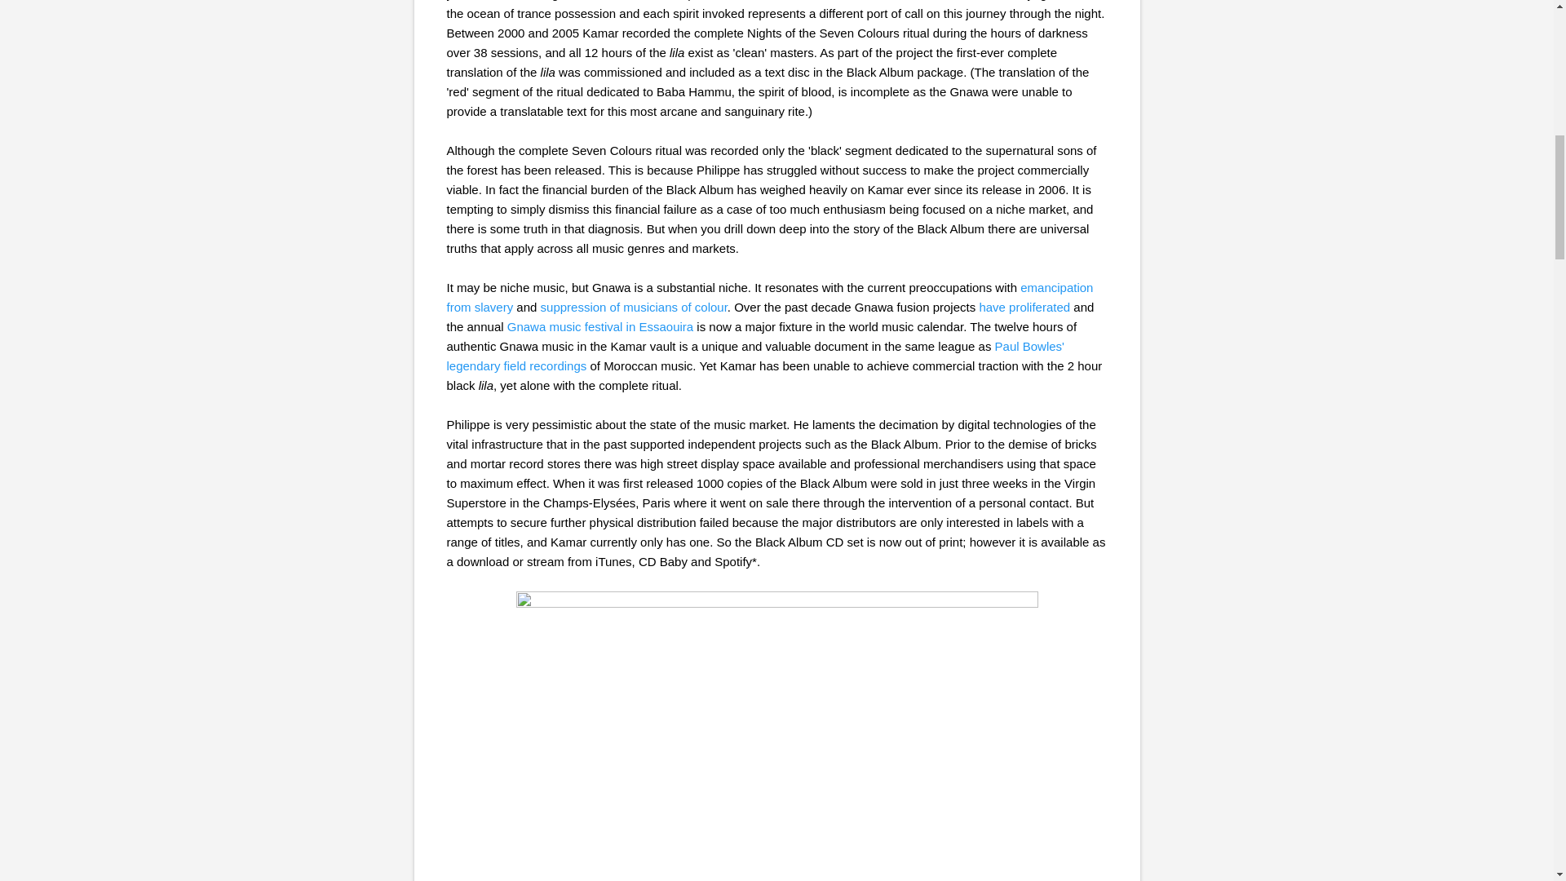 The width and height of the screenshot is (1566, 881). I want to click on have proliferated, so click(1024, 307).